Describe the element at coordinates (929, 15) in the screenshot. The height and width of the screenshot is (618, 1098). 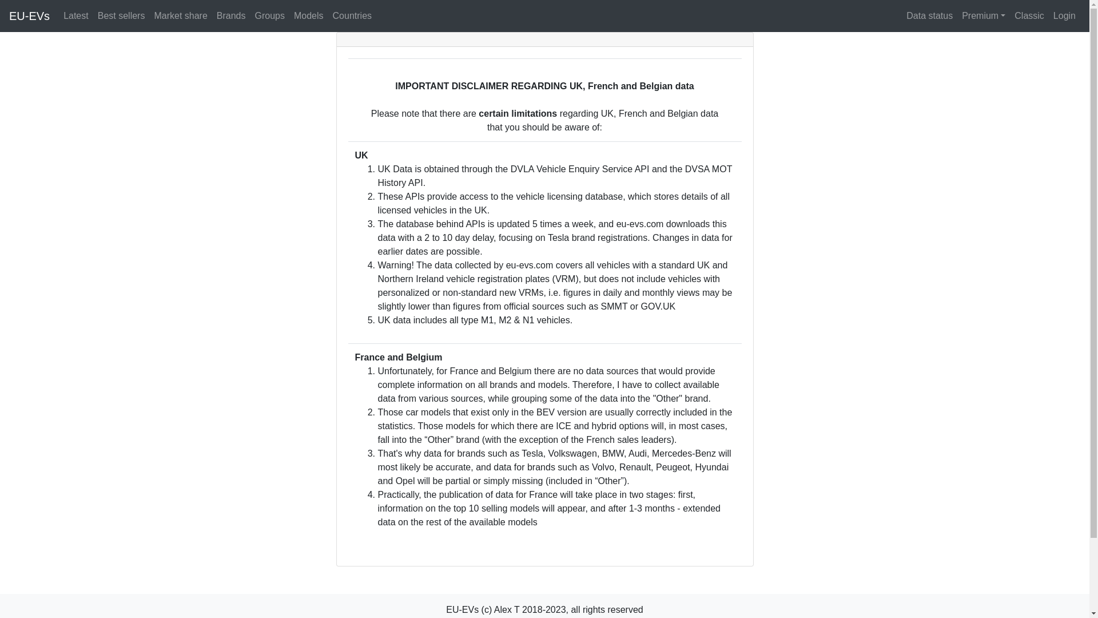
I see `Data status` at that location.